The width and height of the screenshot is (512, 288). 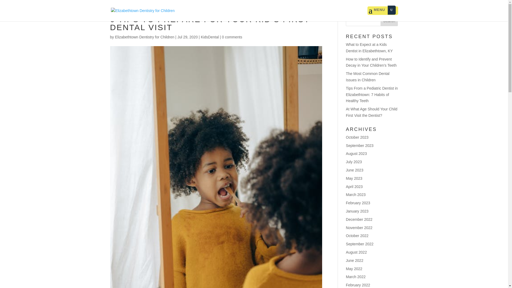 I want to click on December 2022, so click(x=359, y=219).